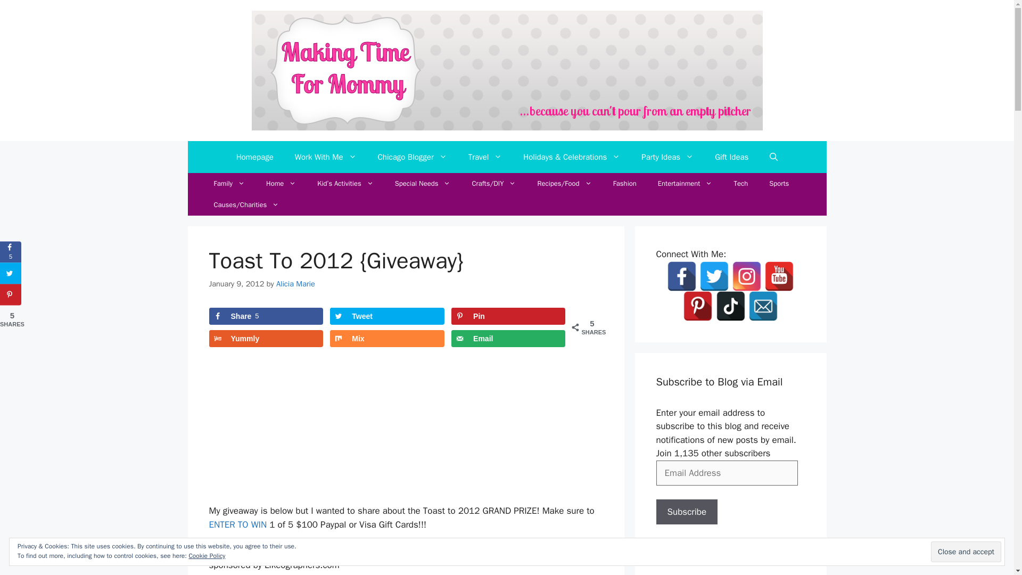 Image resolution: width=1022 pixels, height=575 pixels. I want to click on Work With Me, so click(325, 157).